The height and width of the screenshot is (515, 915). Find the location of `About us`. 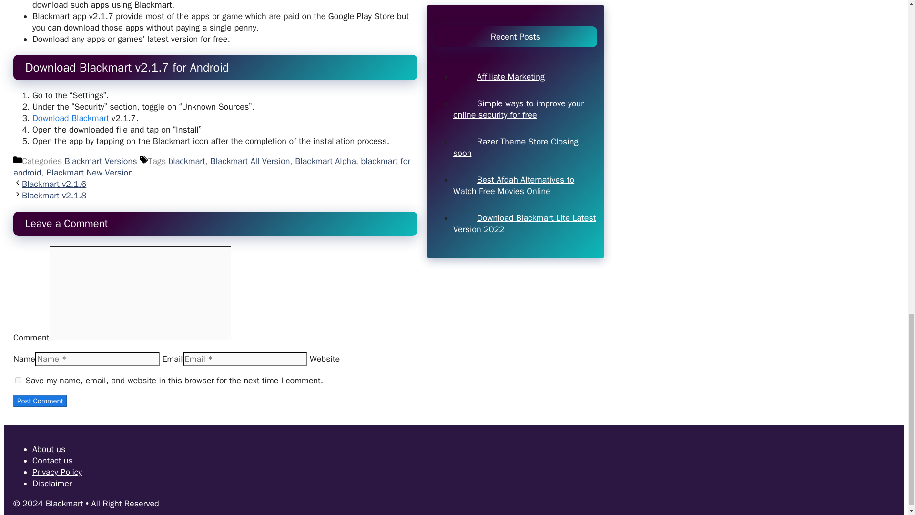

About us is located at coordinates (49, 449).